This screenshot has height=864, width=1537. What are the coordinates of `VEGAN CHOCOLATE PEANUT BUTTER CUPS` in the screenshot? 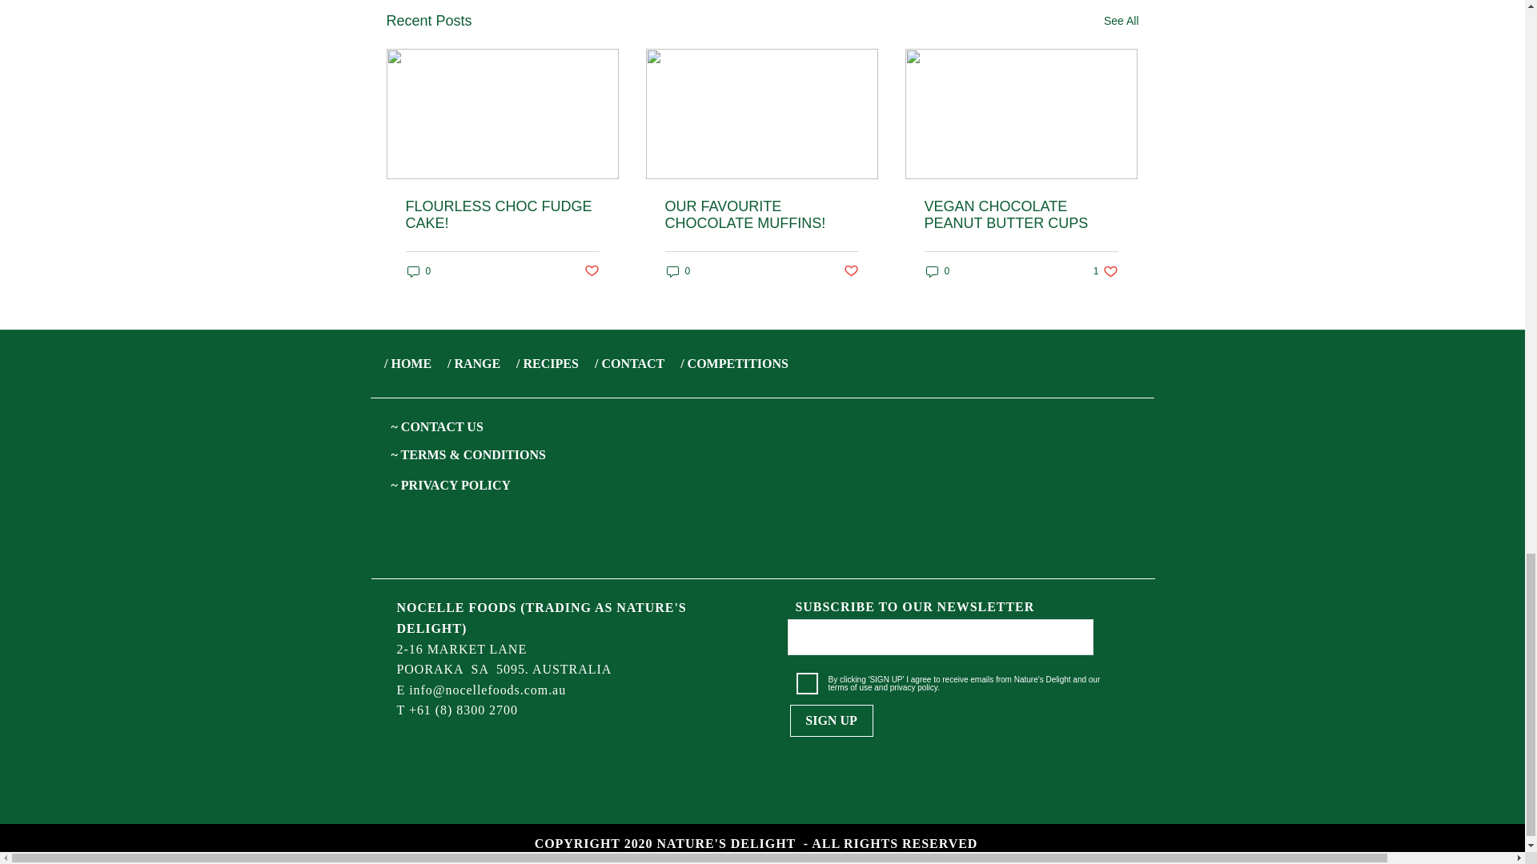 It's located at (1020, 215).